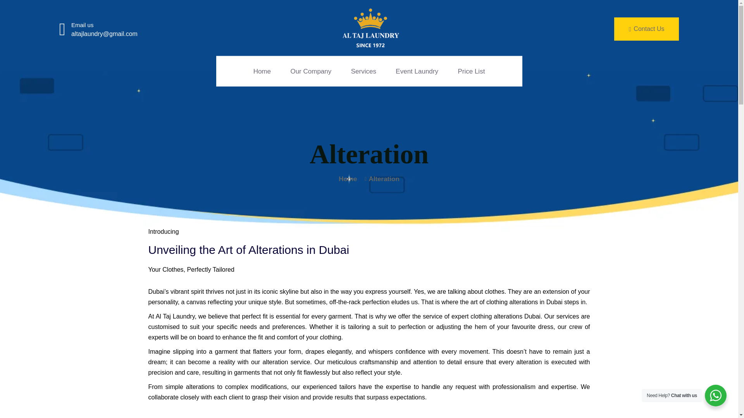 This screenshot has width=744, height=418. Describe the element at coordinates (417, 70) in the screenshot. I see `Event Laundry` at that location.